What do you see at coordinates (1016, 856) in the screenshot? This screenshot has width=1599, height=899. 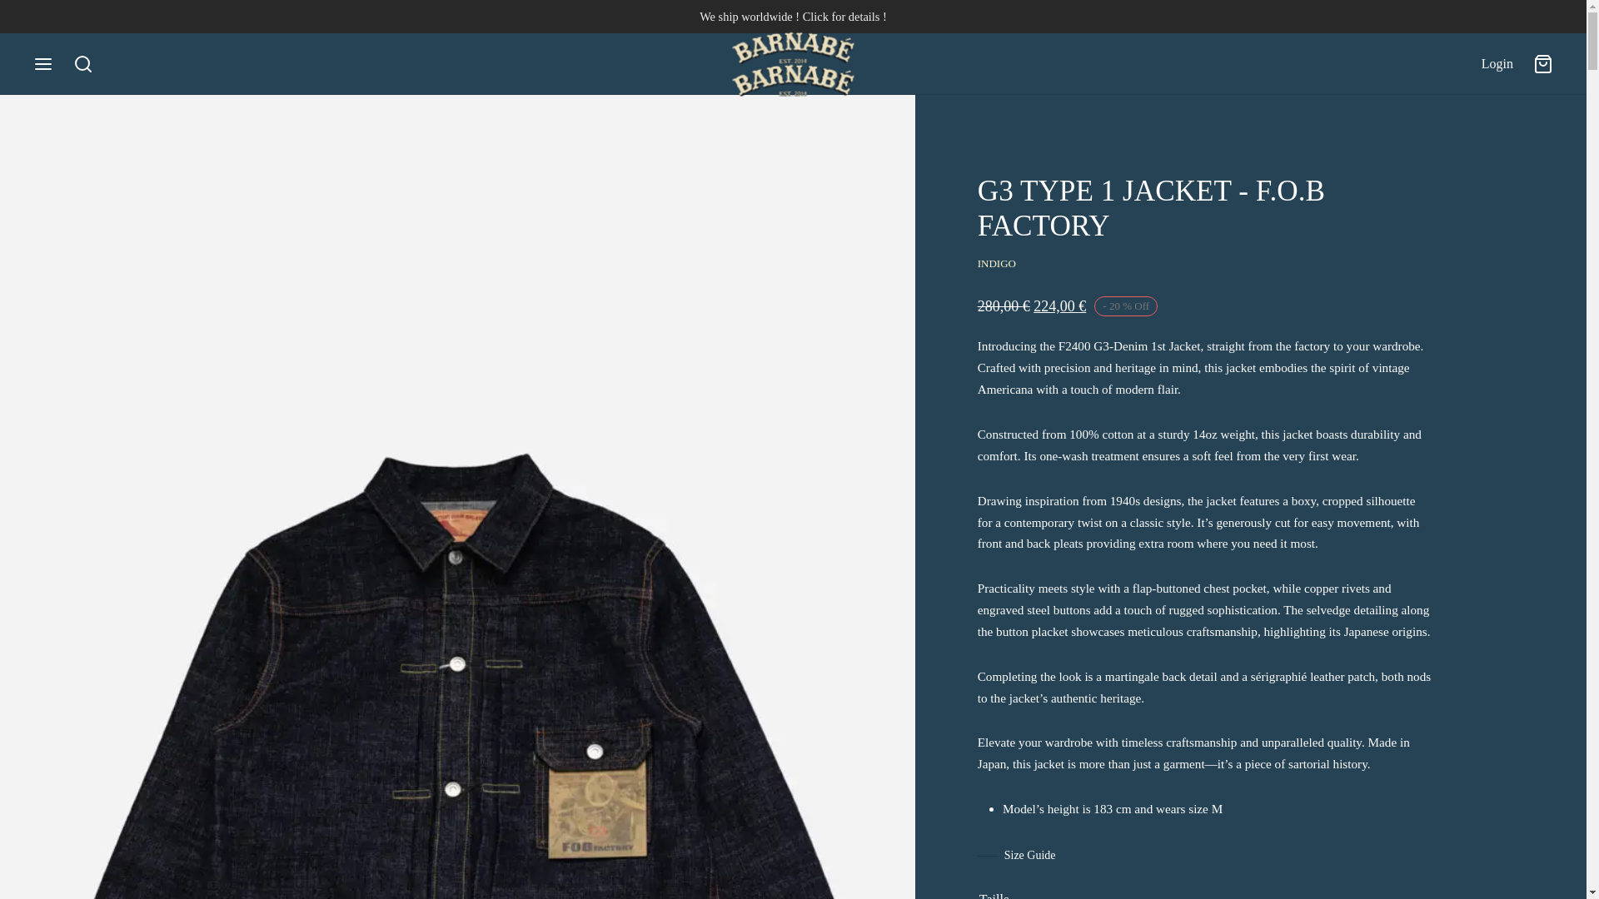 I see `Size Guide` at bounding box center [1016, 856].